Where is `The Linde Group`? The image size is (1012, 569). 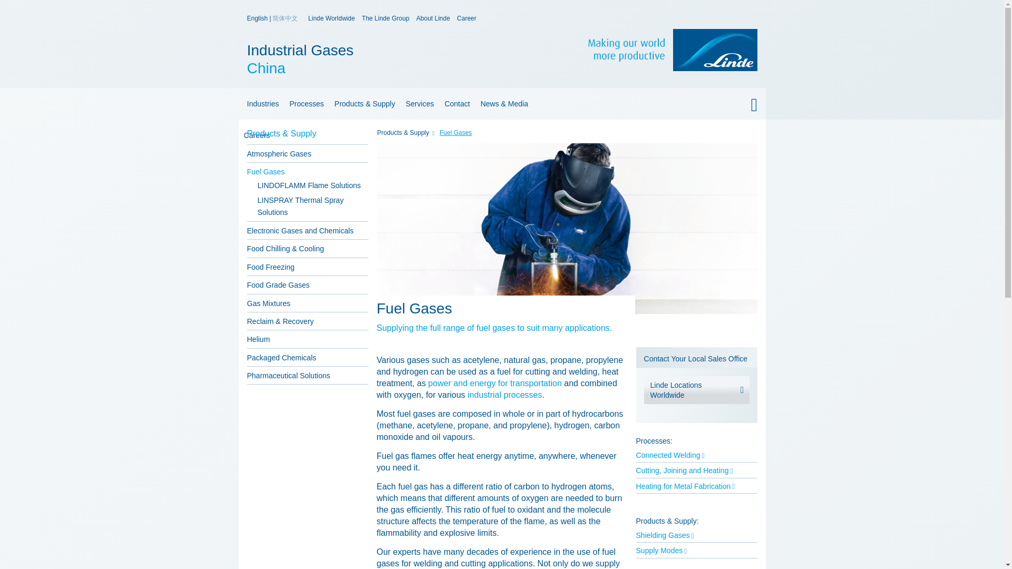 The Linde Group is located at coordinates (433, 18).